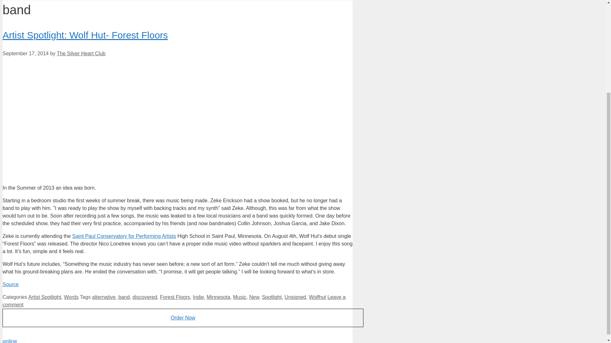 Image resolution: width=611 pixels, height=343 pixels. Describe the element at coordinates (318, 297) in the screenshot. I see `Wolfhut` at that location.